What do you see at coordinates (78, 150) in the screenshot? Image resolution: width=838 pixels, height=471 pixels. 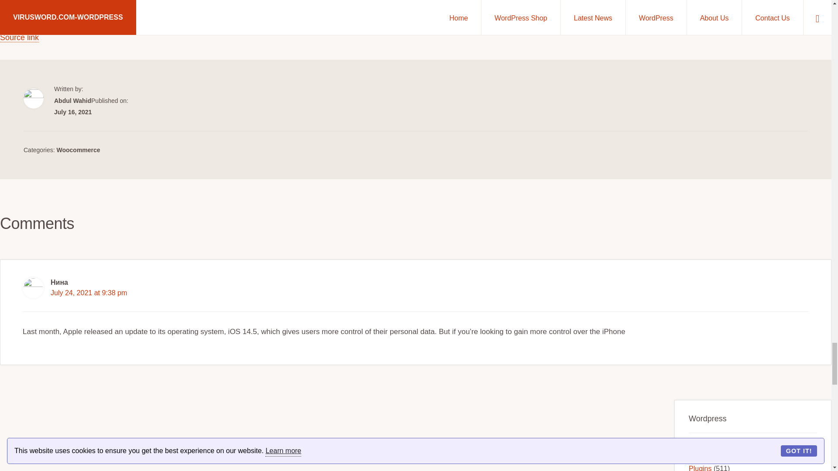 I see `Woocommerce` at bounding box center [78, 150].